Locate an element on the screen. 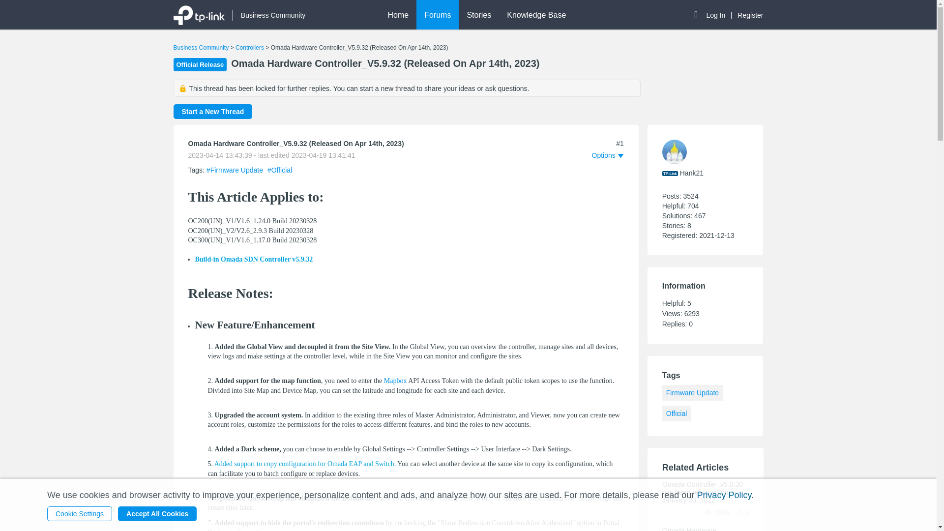  Mapbox is located at coordinates (395, 381).